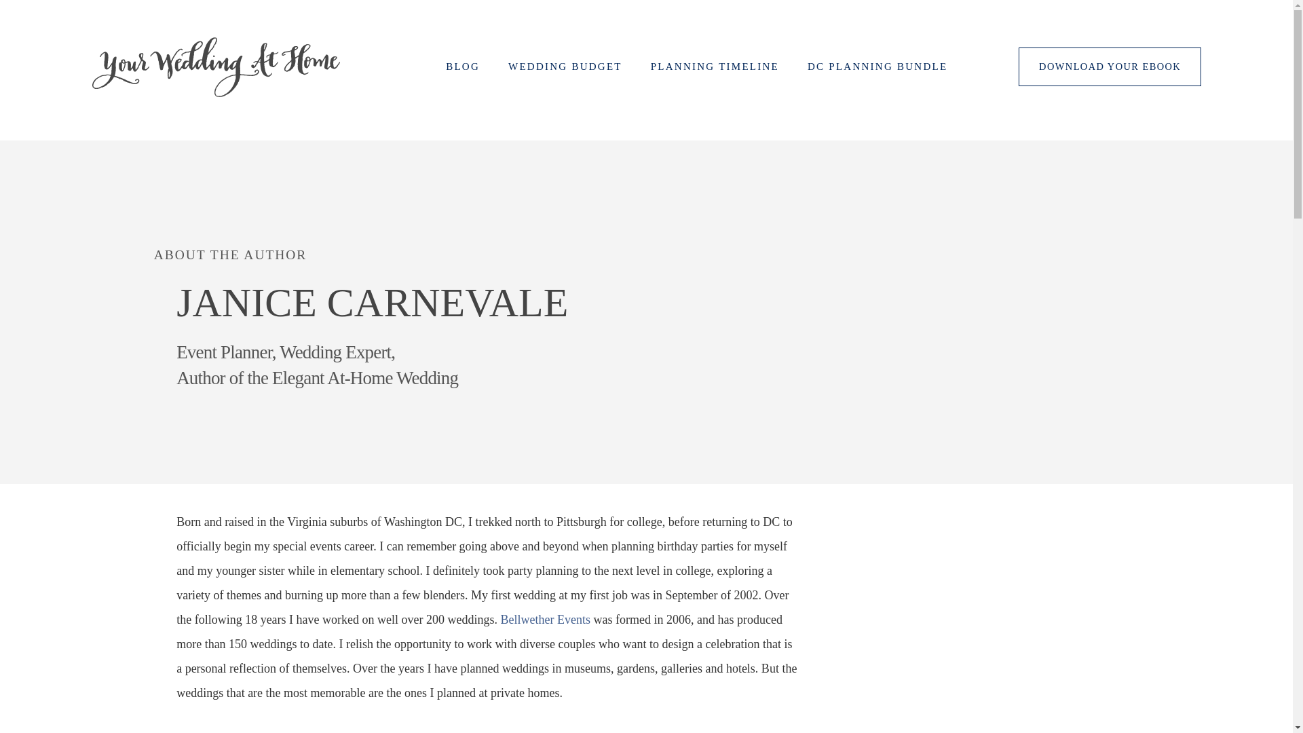  Describe the element at coordinates (565, 70) in the screenshot. I see `WEDDING BUDGET` at that location.